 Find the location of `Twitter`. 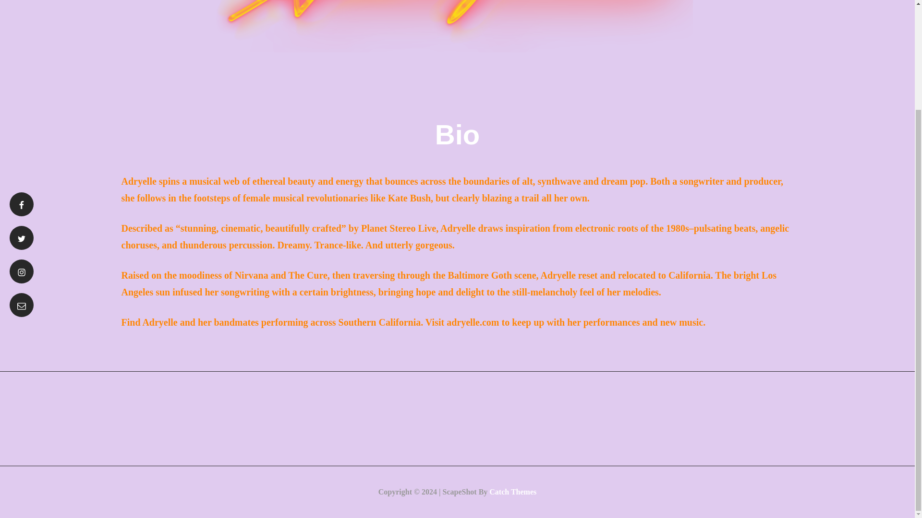

Twitter is located at coordinates (21, 237).